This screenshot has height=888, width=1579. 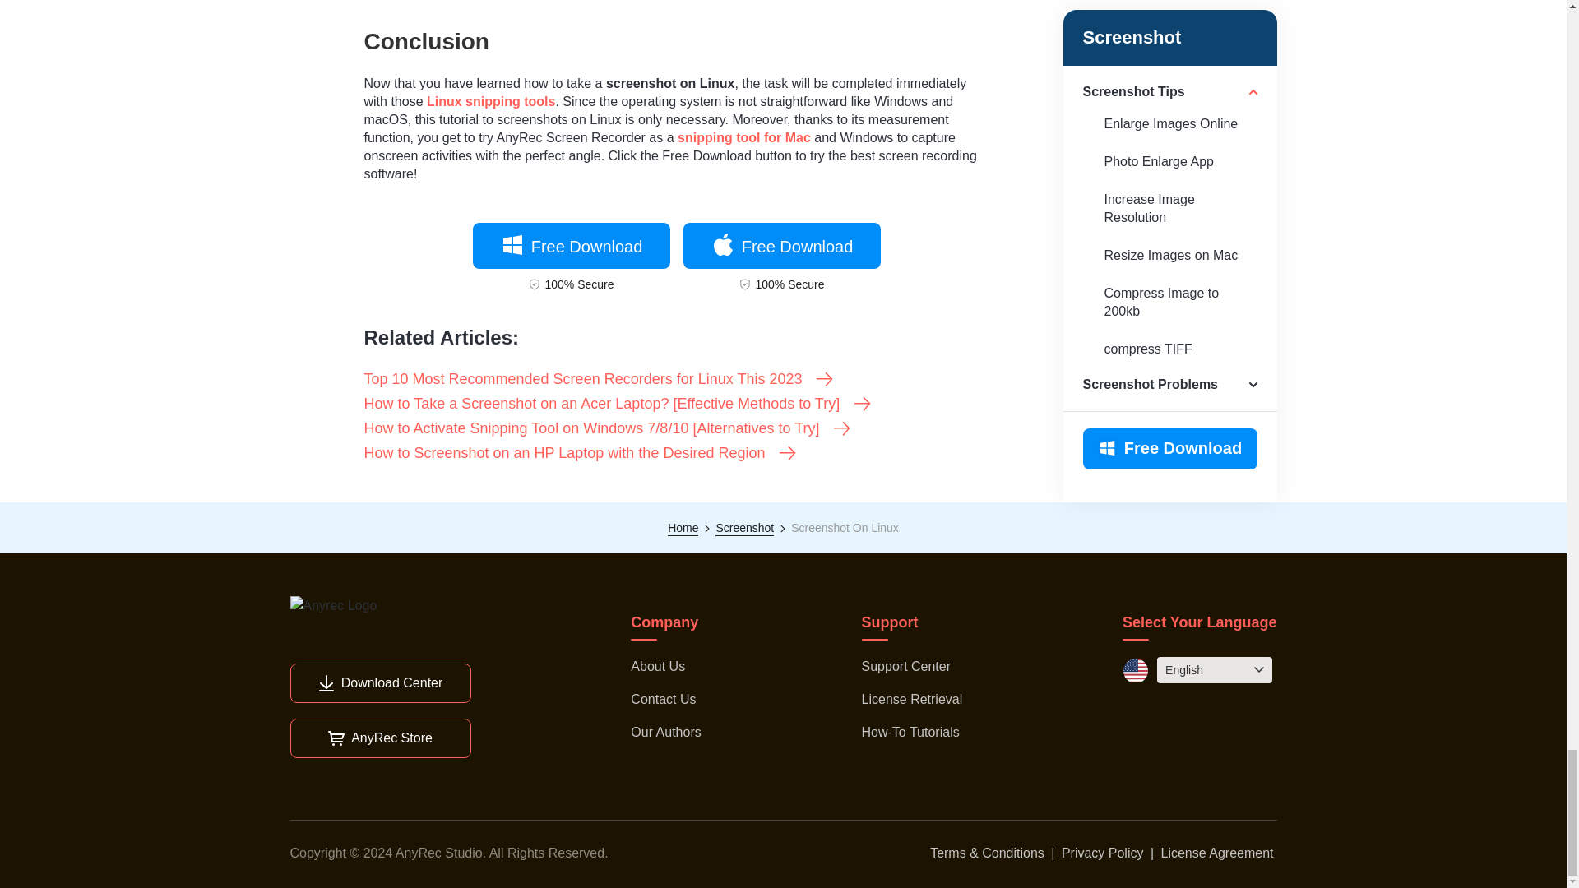 What do you see at coordinates (580, 452) in the screenshot?
I see `How to Screenshot on an HP Laptop with the Desired Region` at bounding box center [580, 452].